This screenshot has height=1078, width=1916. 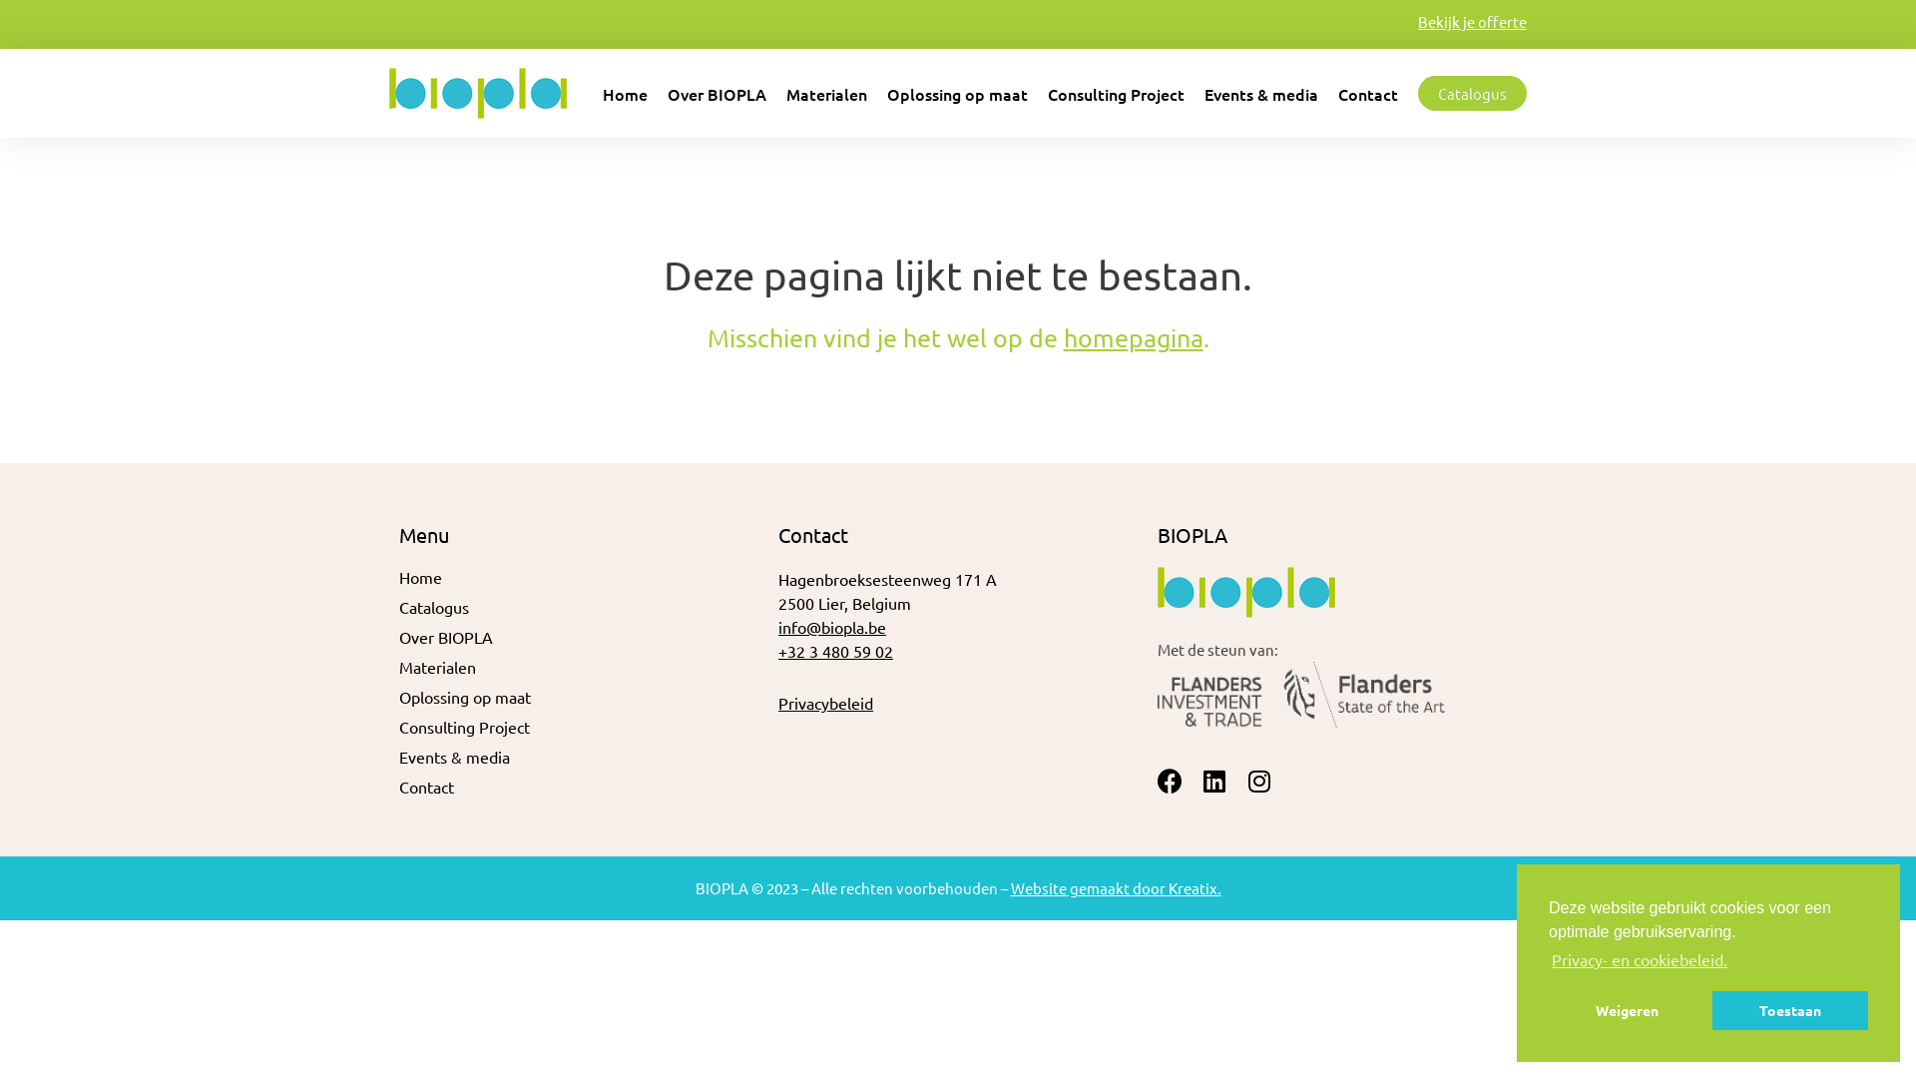 What do you see at coordinates (1116, 94) in the screenshot?
I see `Consulting Project` at bounding box center [1116, 94].